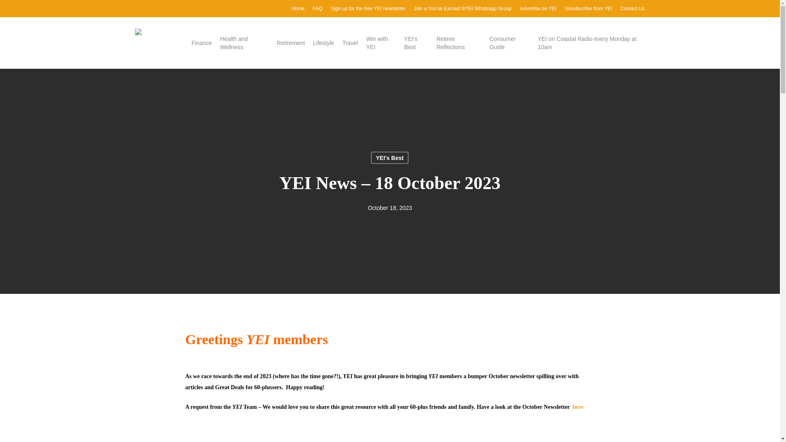 This screenshot has width=786, height=442. What do you see at coordinates (202, 43) in the screenshot?
I see `Finance` at bounding box center [202, 43].